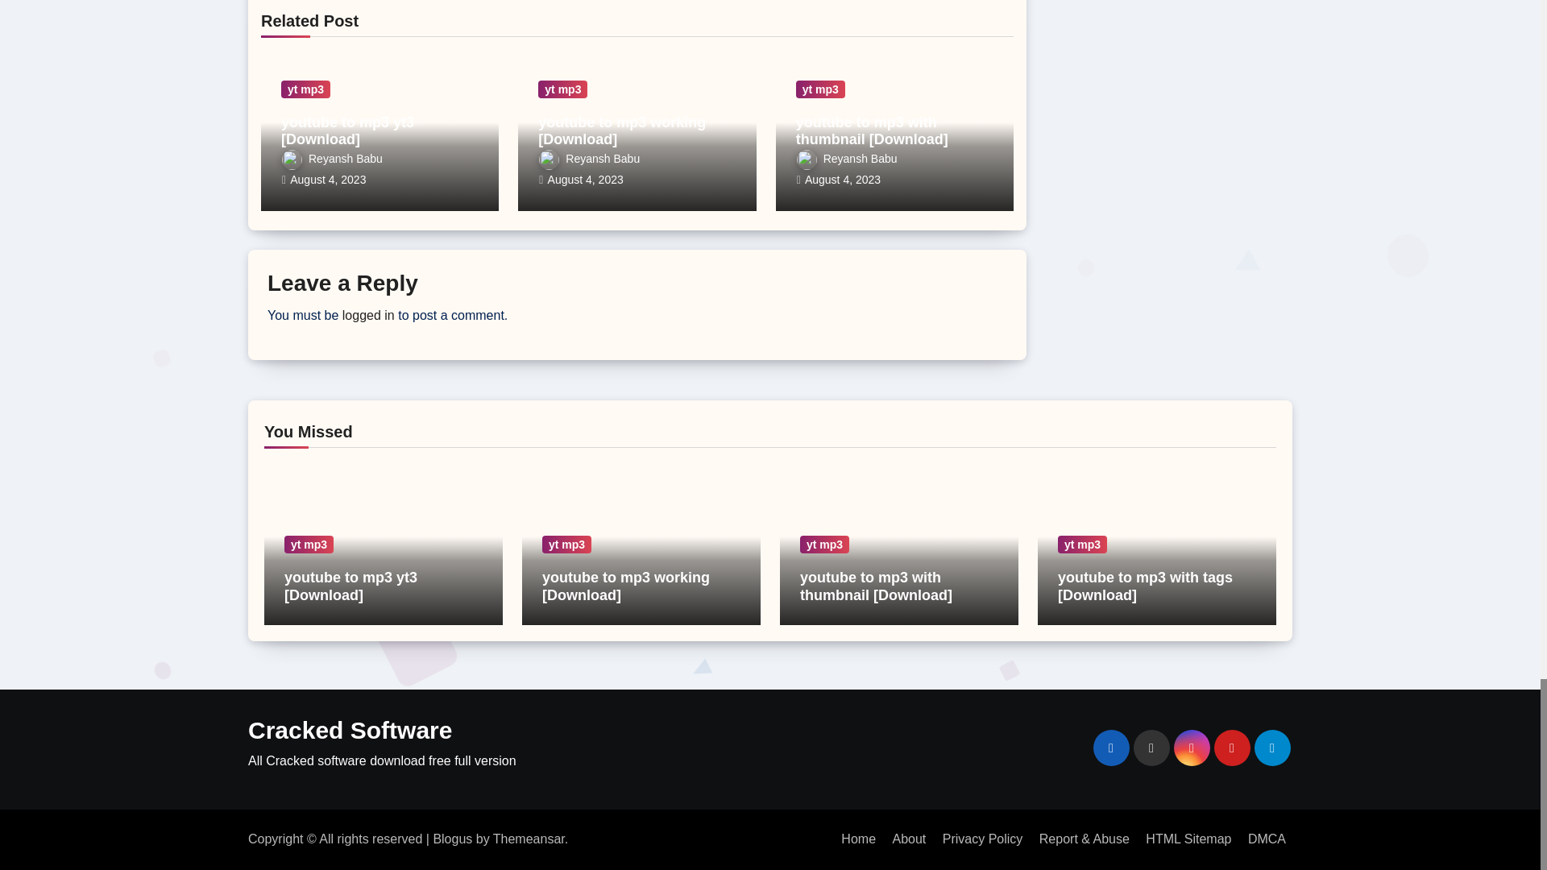 Image resolution: width=1547 pixels, height=870 pixels. I want to click on About, so click(909, 839).